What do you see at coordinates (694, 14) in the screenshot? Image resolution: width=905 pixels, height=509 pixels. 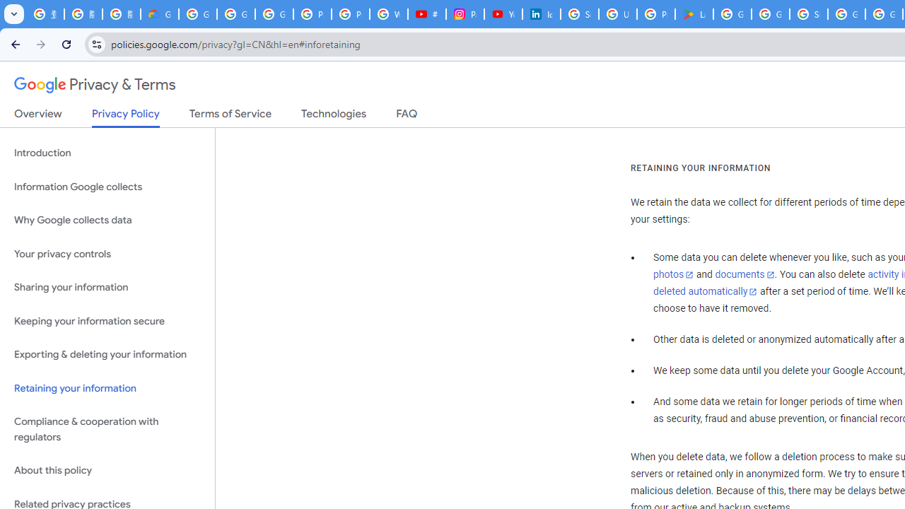 I see `Last Shelter: Survival - Apps on Google Play` at bounding box center [694, 14].